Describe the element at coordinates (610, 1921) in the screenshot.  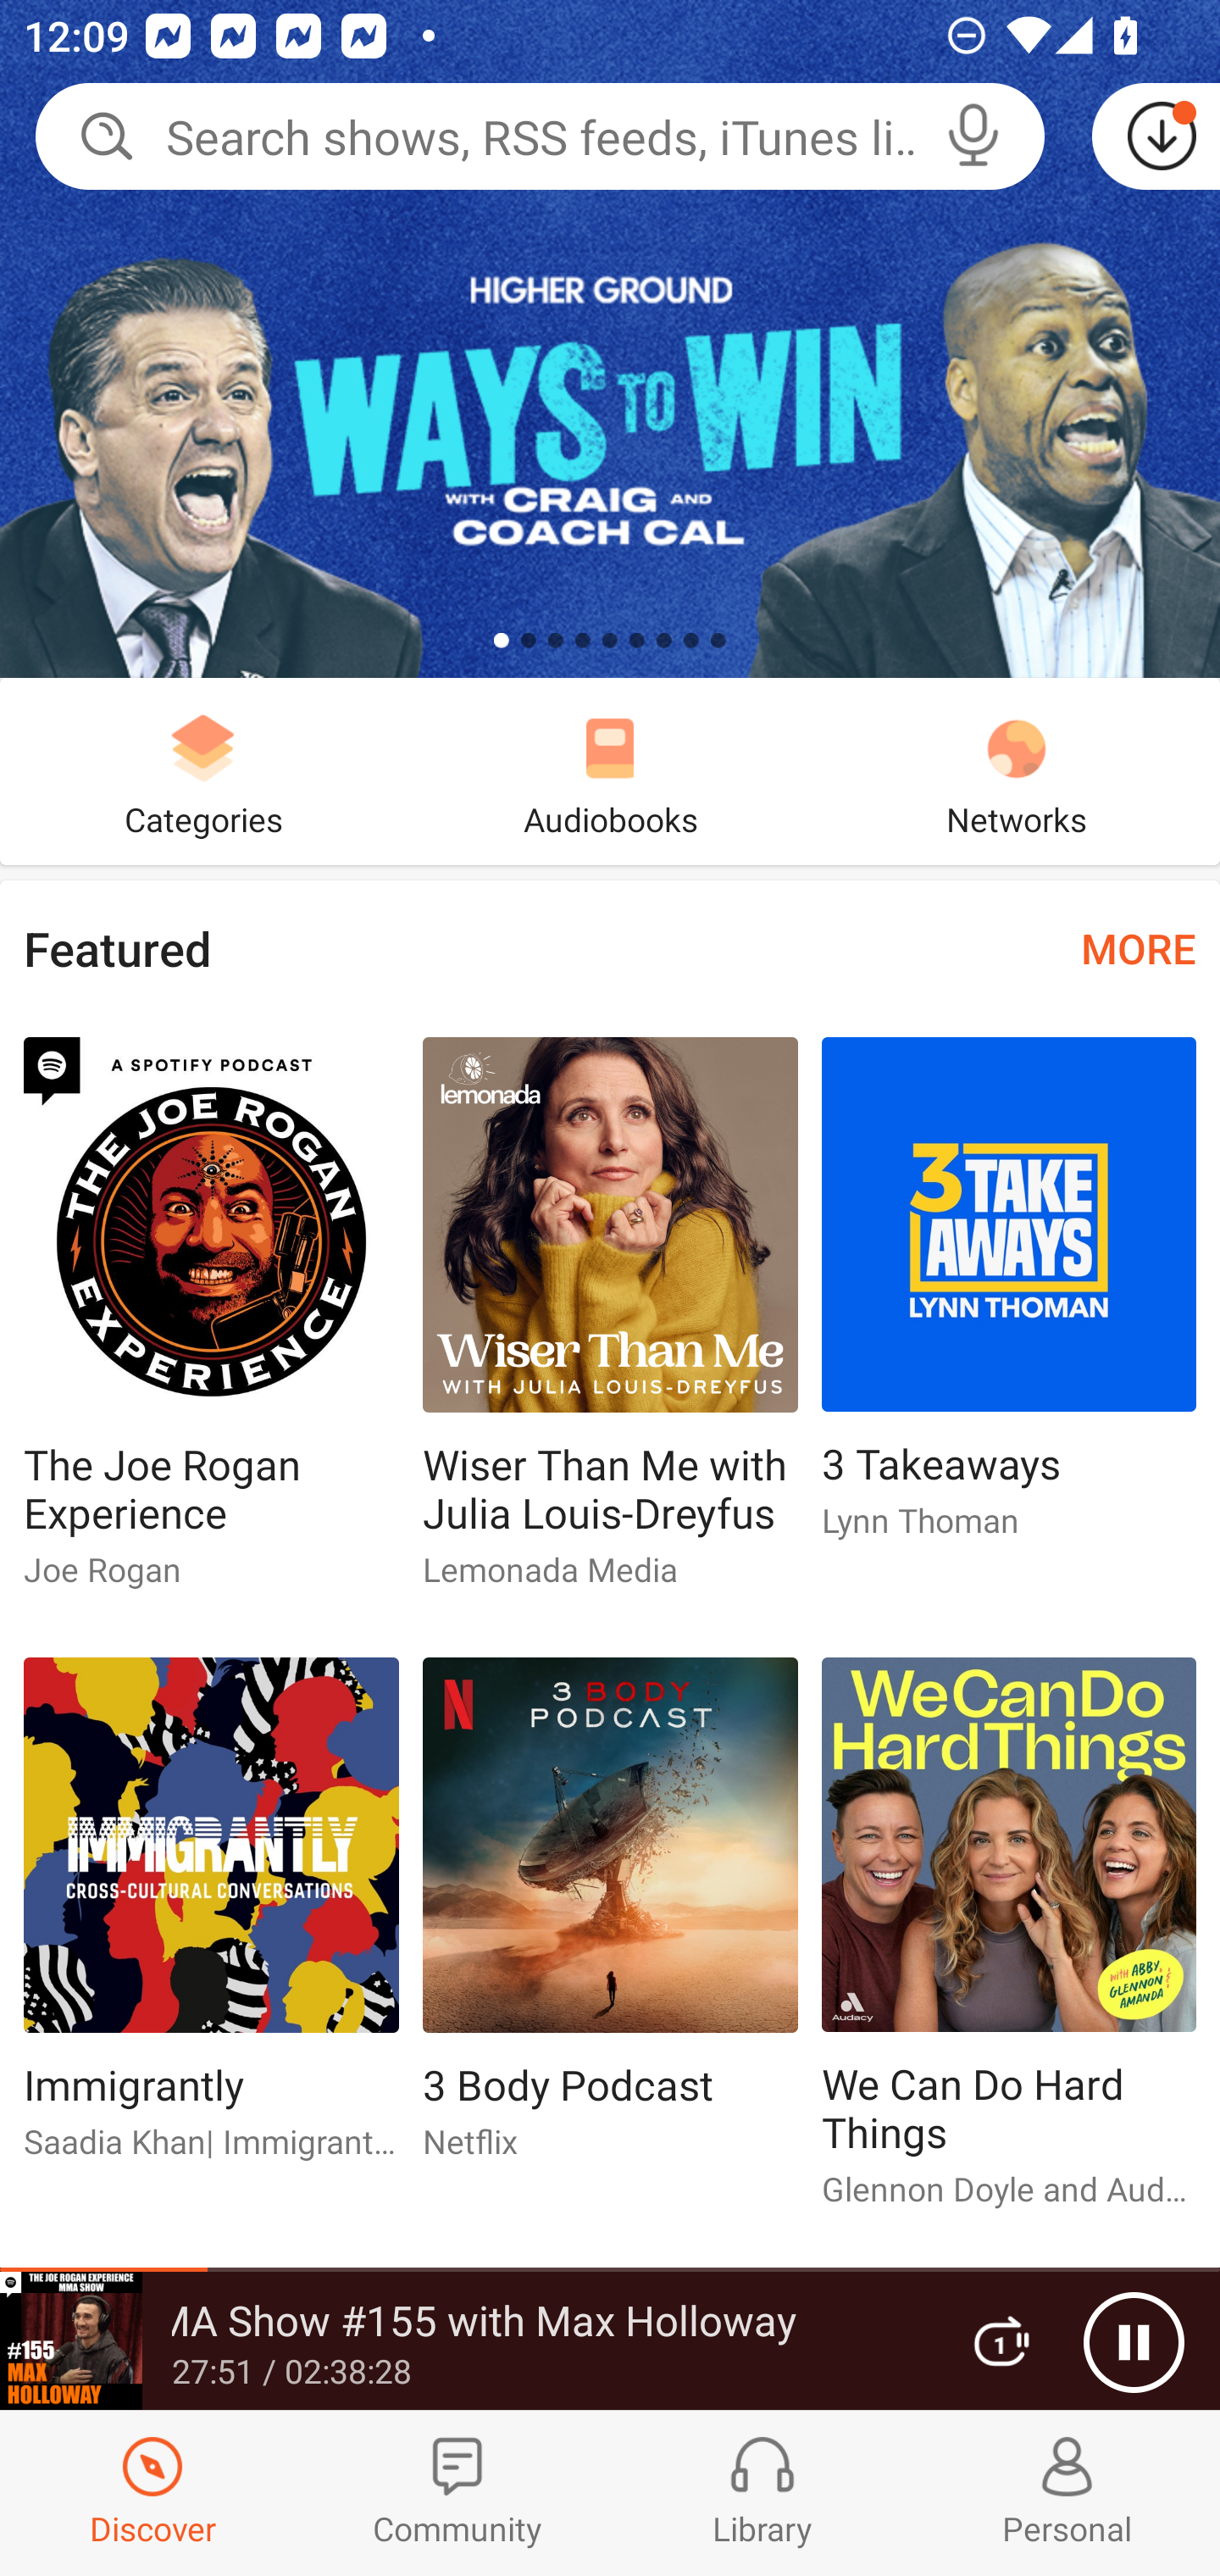
I see `3 Body Podcast 3 Body Podcast Netflix` at that location.